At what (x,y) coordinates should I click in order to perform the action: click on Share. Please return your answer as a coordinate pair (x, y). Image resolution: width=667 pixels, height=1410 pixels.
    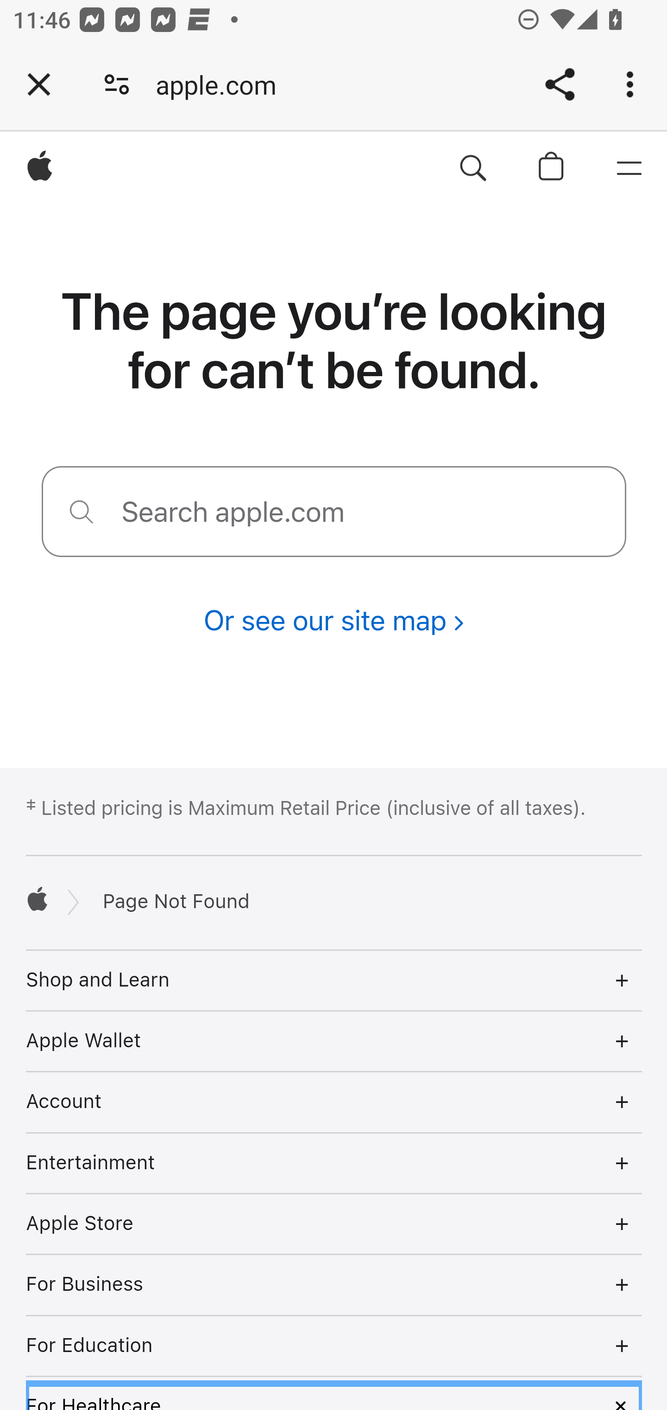
    Looking at the image, I should click on (560, 84).